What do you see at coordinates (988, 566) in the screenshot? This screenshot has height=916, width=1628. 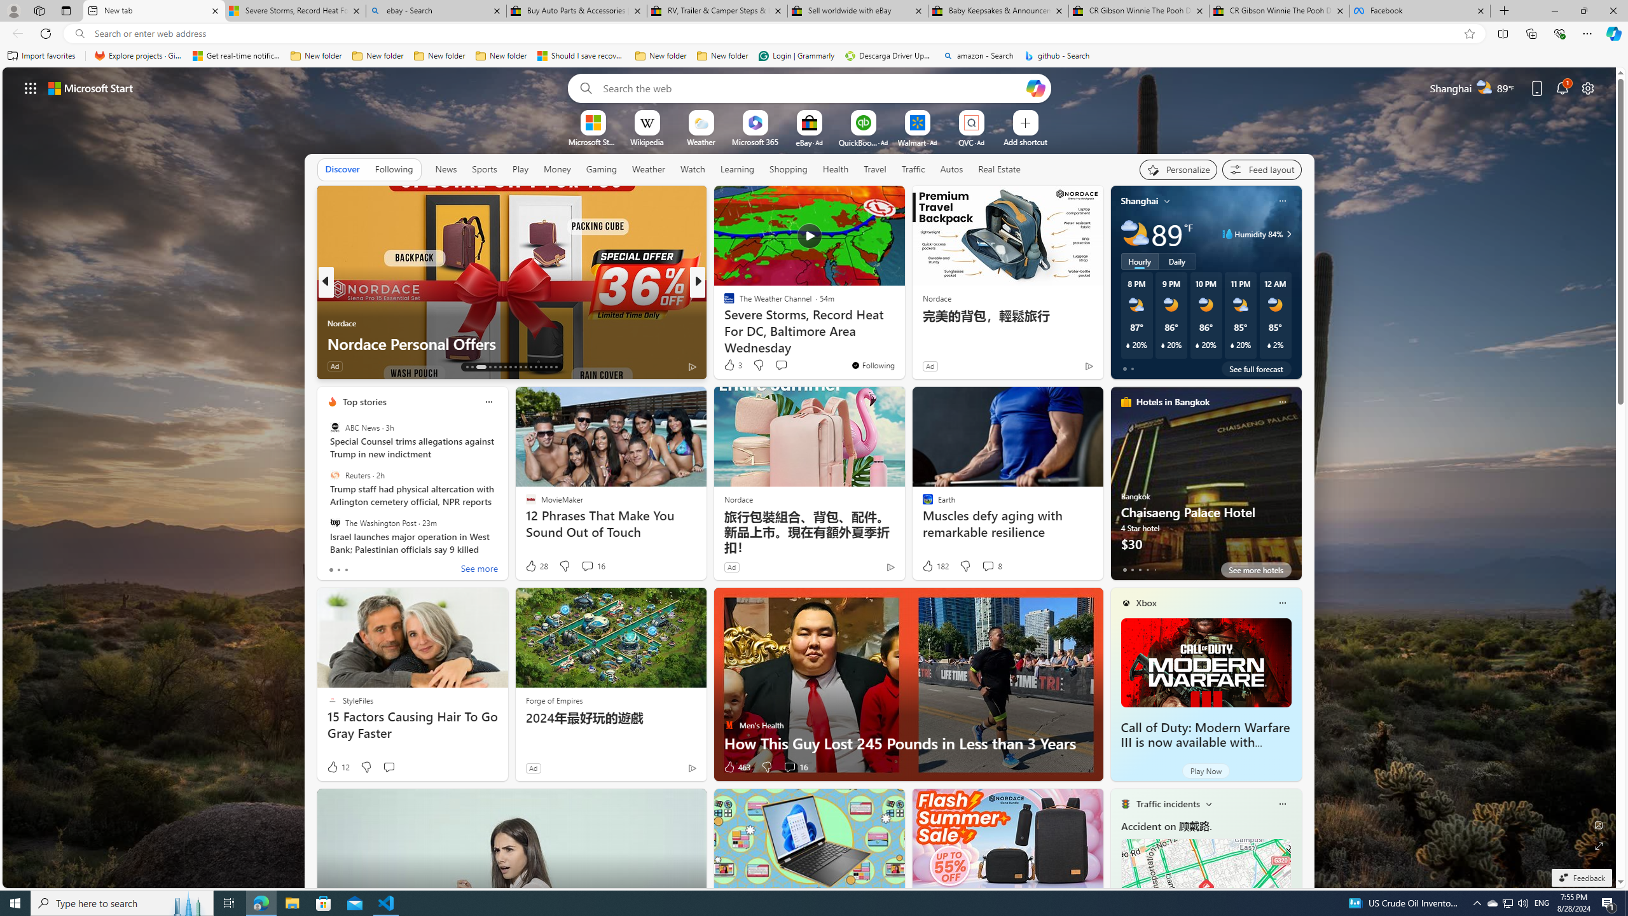 I see `View comments 8 Comment` at bounding box center [988, 566].